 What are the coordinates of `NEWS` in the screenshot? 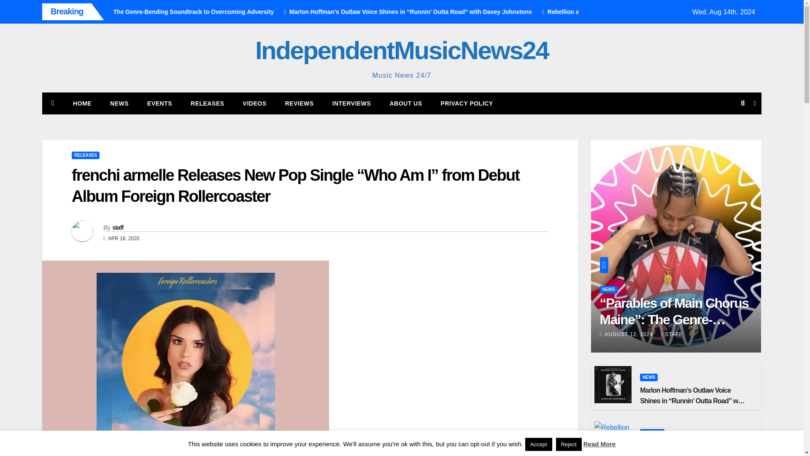 It's located at (119, 103).